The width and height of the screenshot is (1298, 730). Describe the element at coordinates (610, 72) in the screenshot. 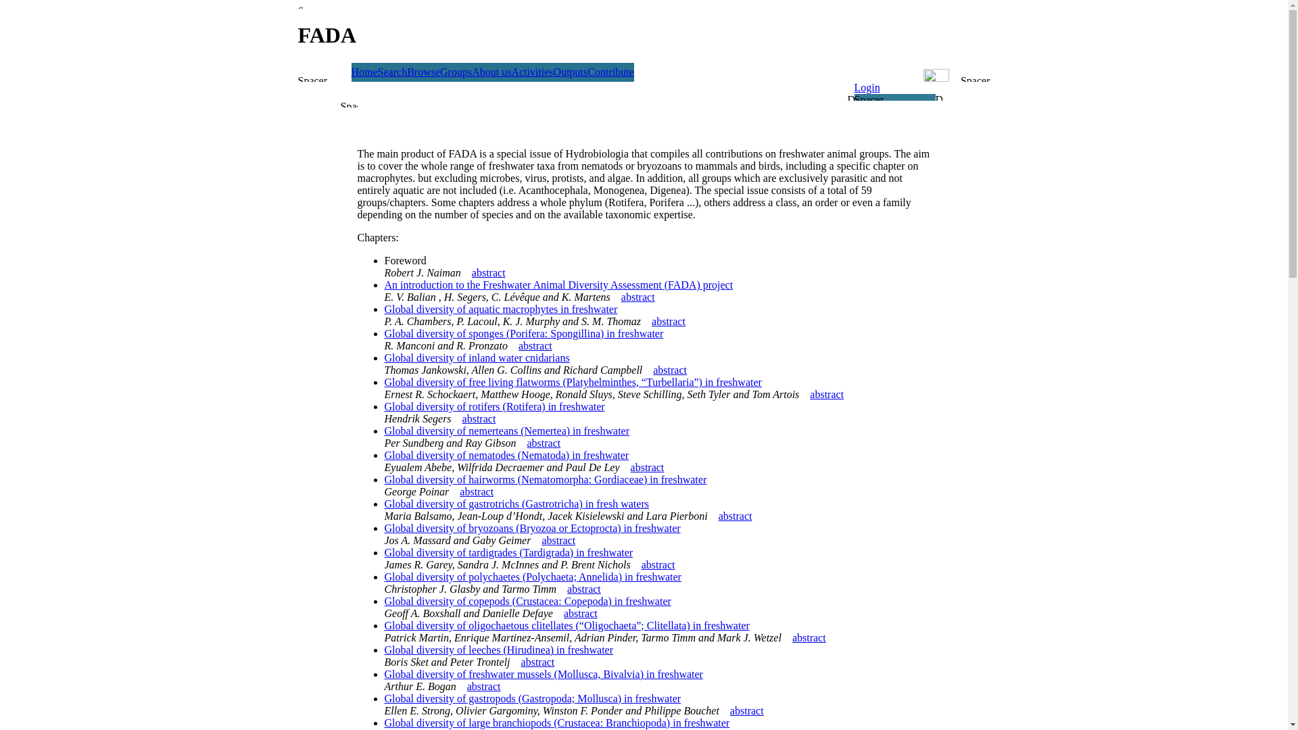

I see `Contribute` at that location.